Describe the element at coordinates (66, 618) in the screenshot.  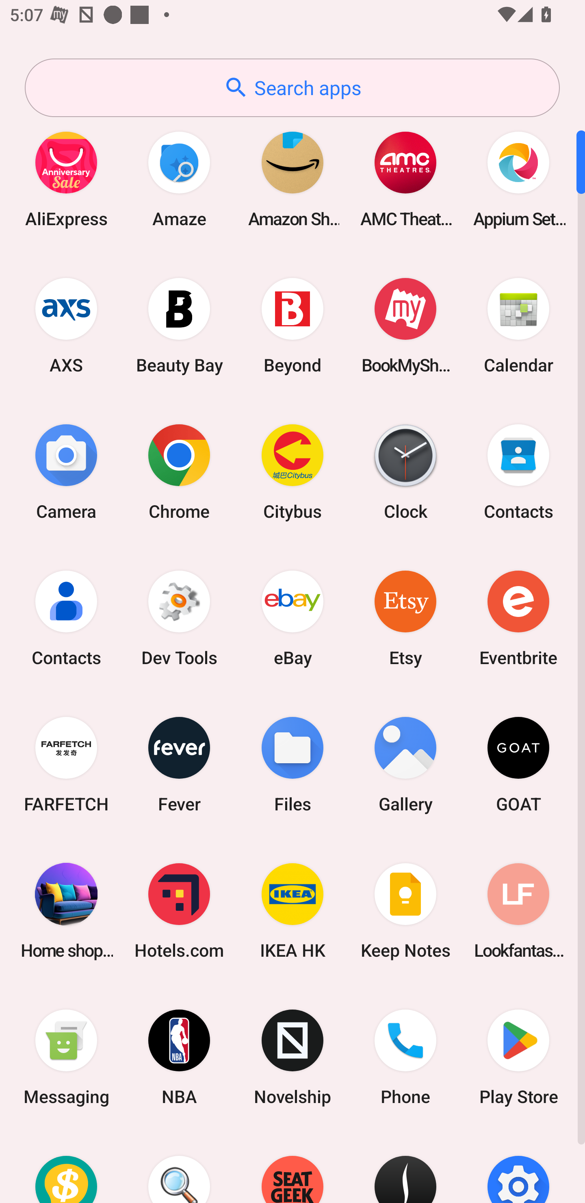
I see `Contacts` at that location.